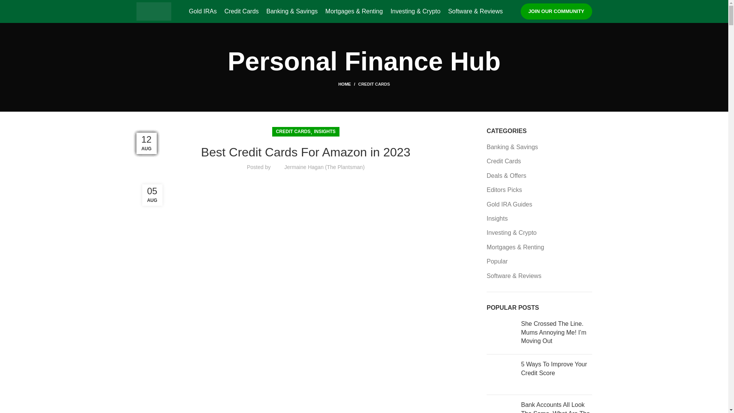  I want to click on Gold IRAs, so click(203, 11).